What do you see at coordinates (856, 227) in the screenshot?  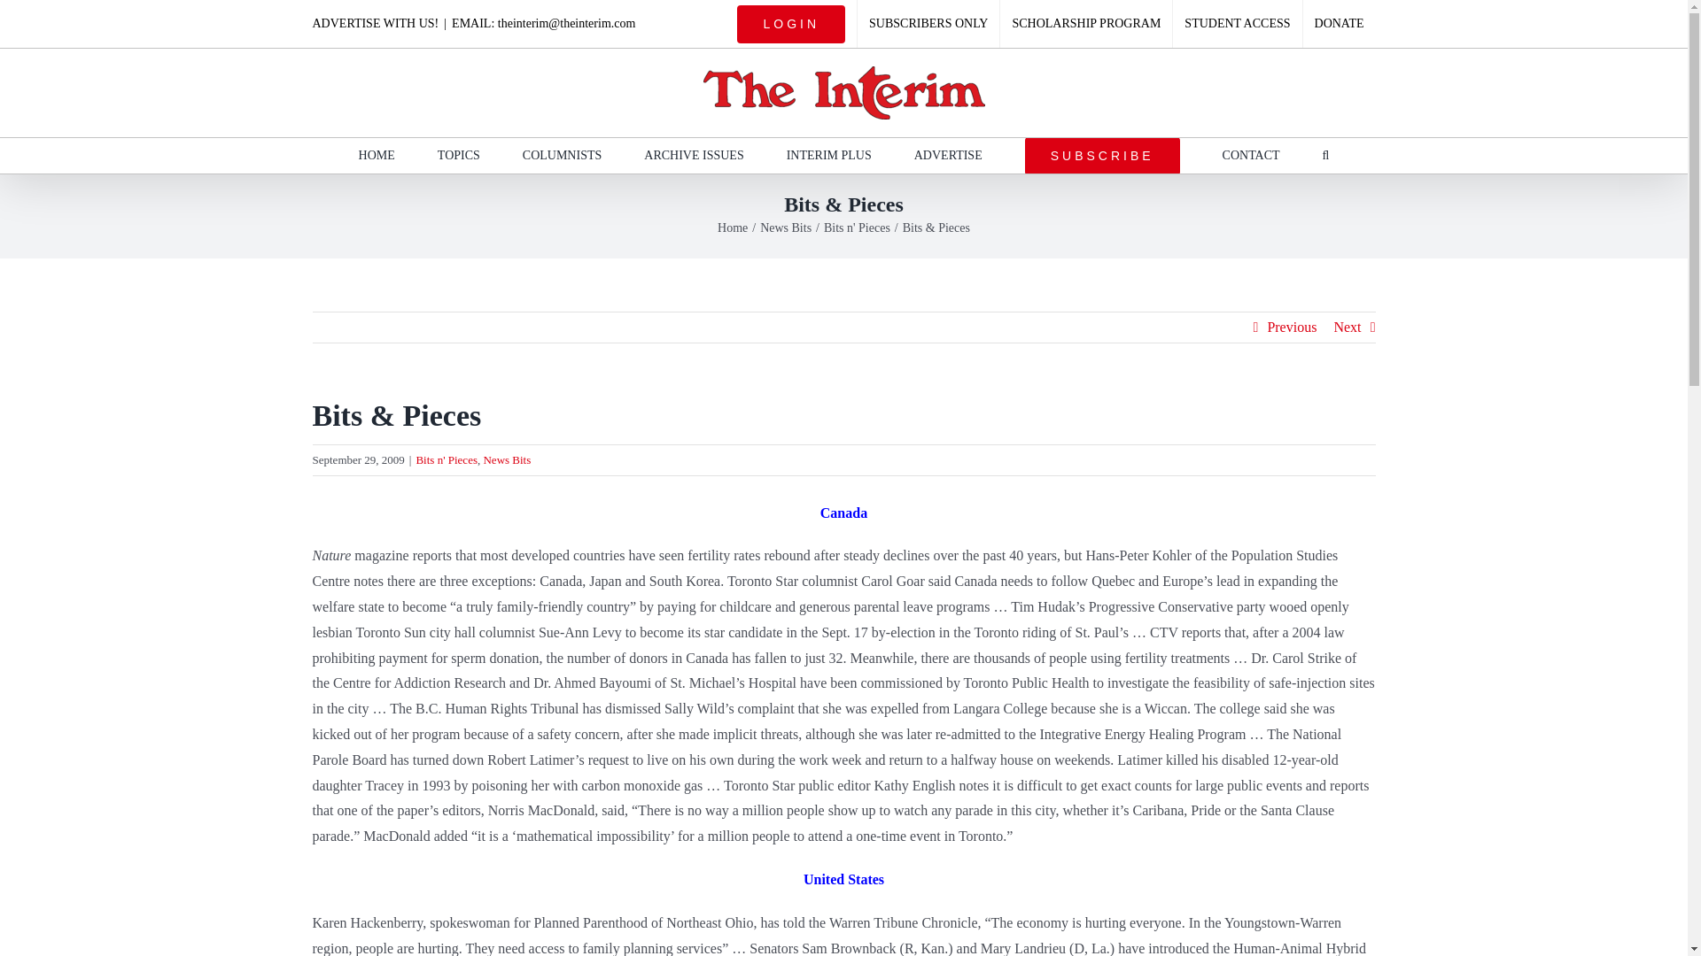 I see `Bits n' Pieces` at bounding box center [856, 227].